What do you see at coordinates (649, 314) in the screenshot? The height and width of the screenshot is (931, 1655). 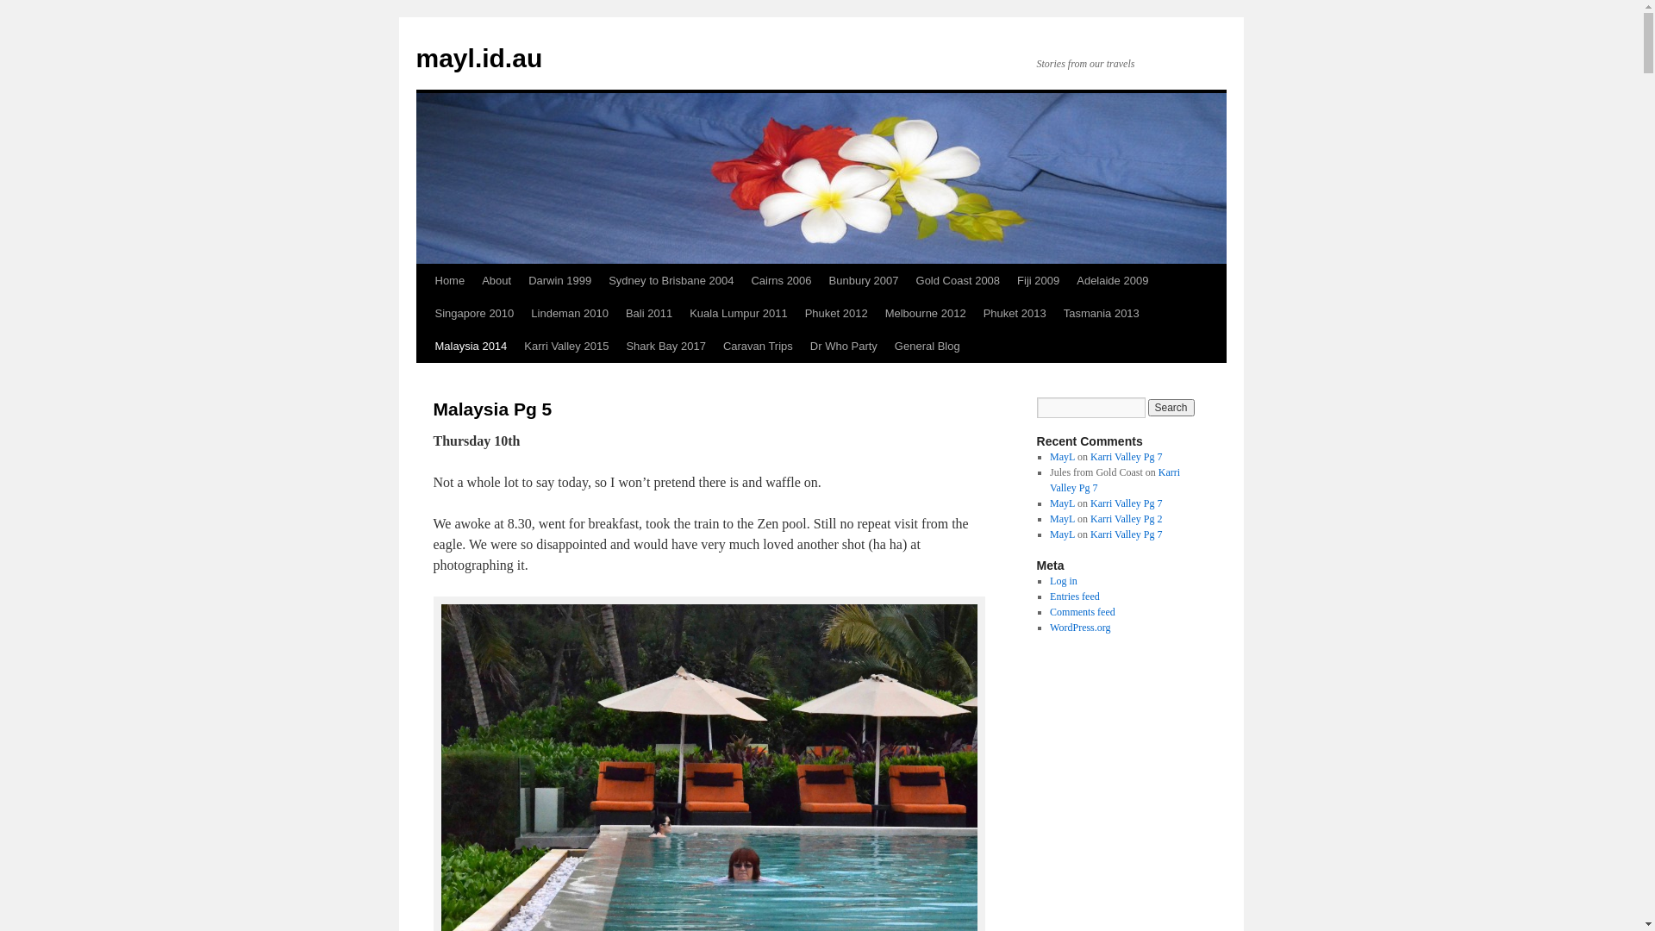 I see `Bali 2011` at bounding box center [649, 314].